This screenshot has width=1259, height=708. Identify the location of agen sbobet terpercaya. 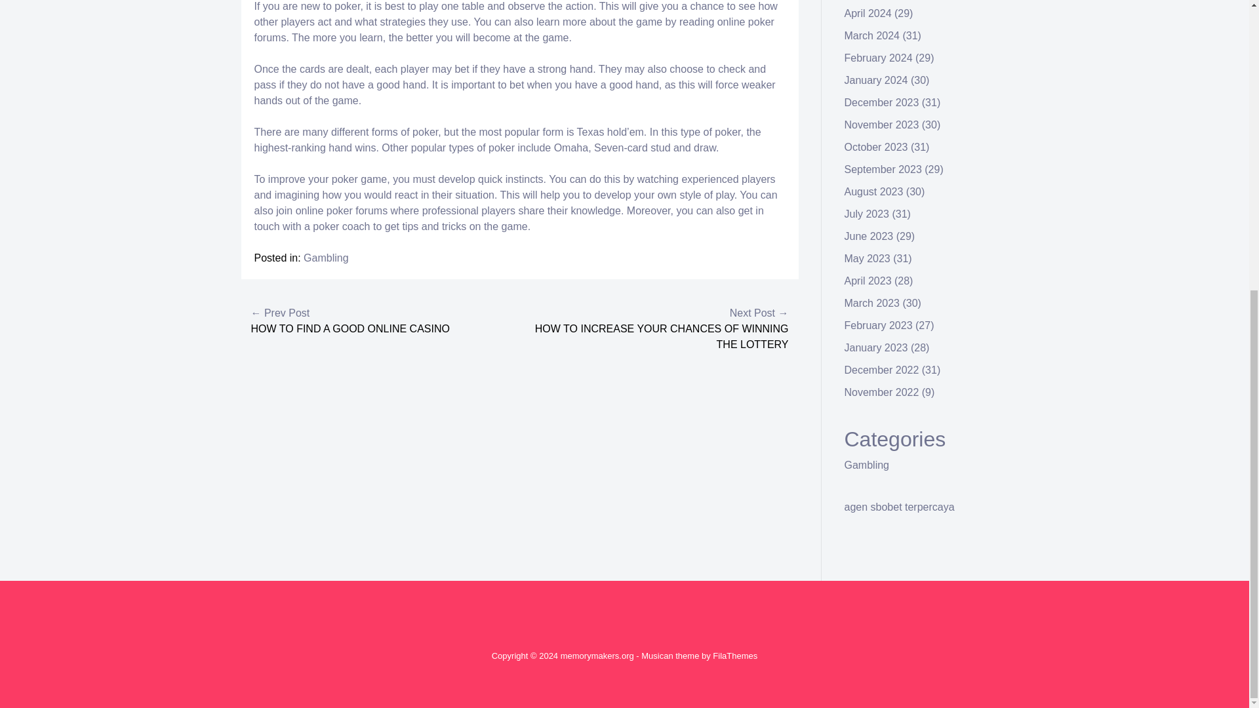
(900, 506).